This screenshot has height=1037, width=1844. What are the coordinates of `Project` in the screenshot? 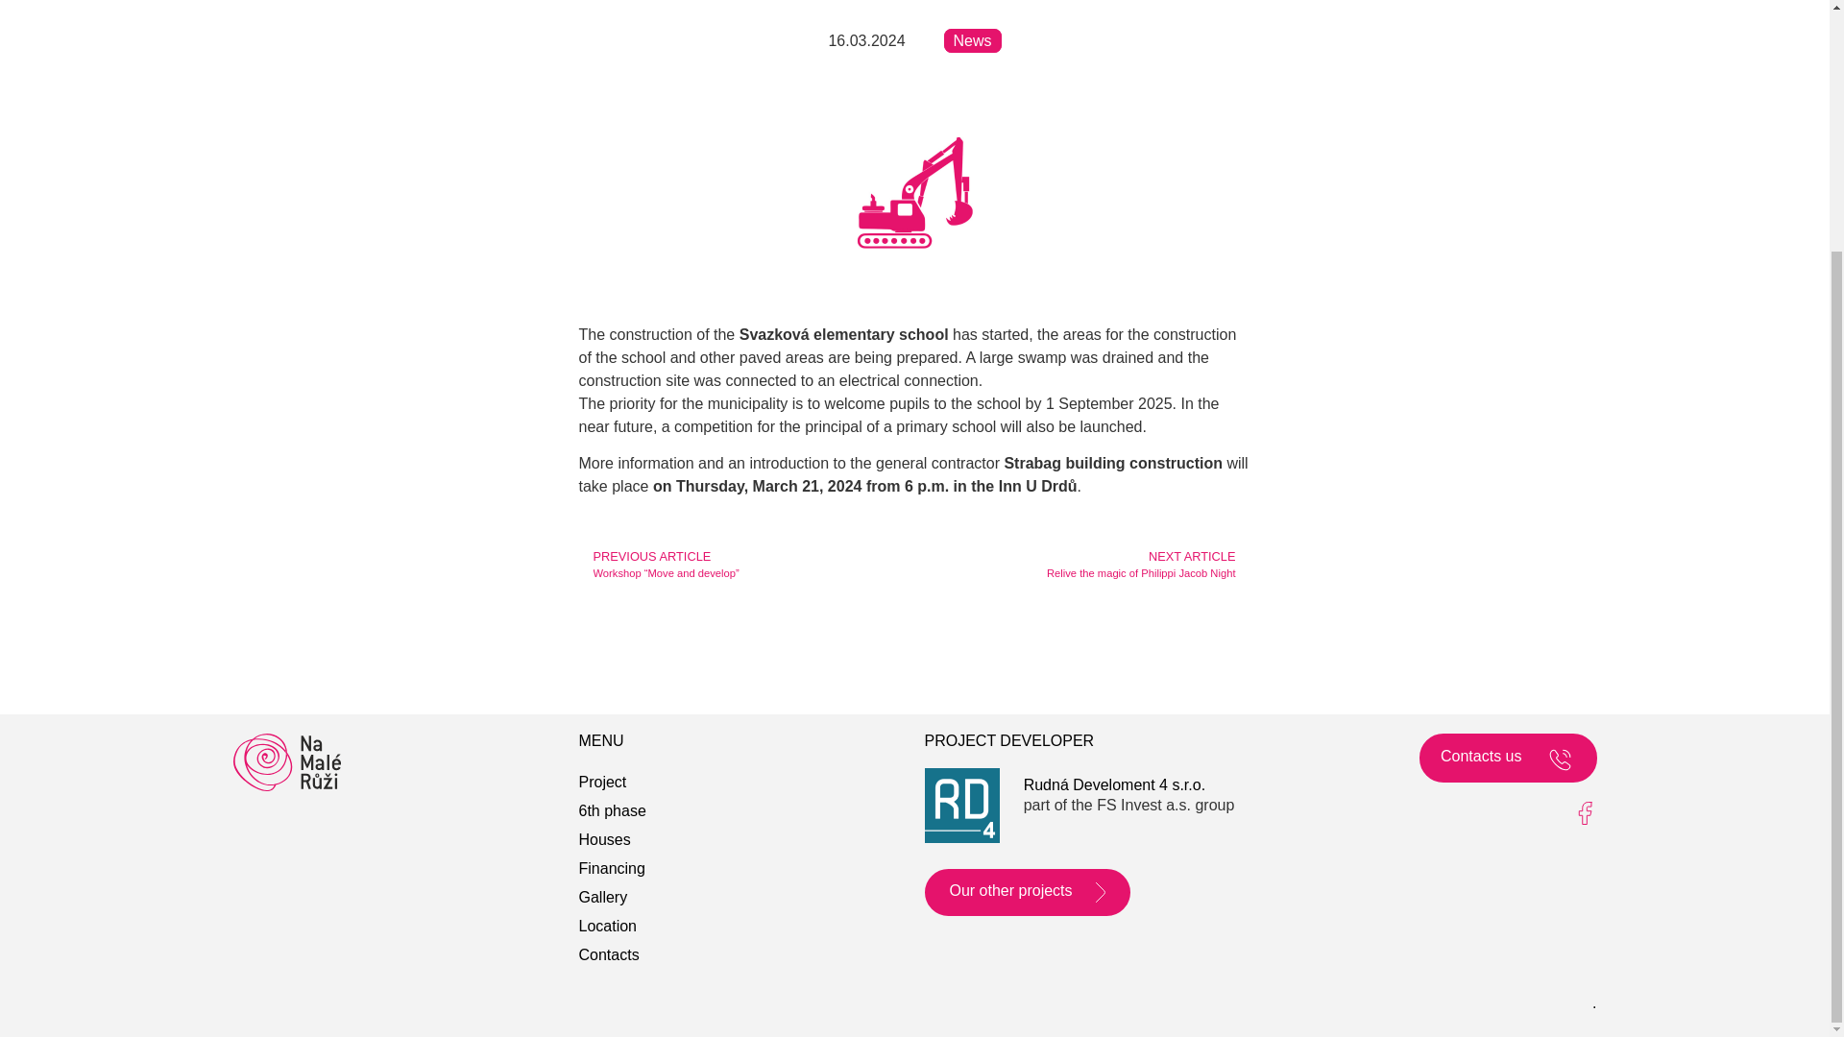 It's located at (612, 898).